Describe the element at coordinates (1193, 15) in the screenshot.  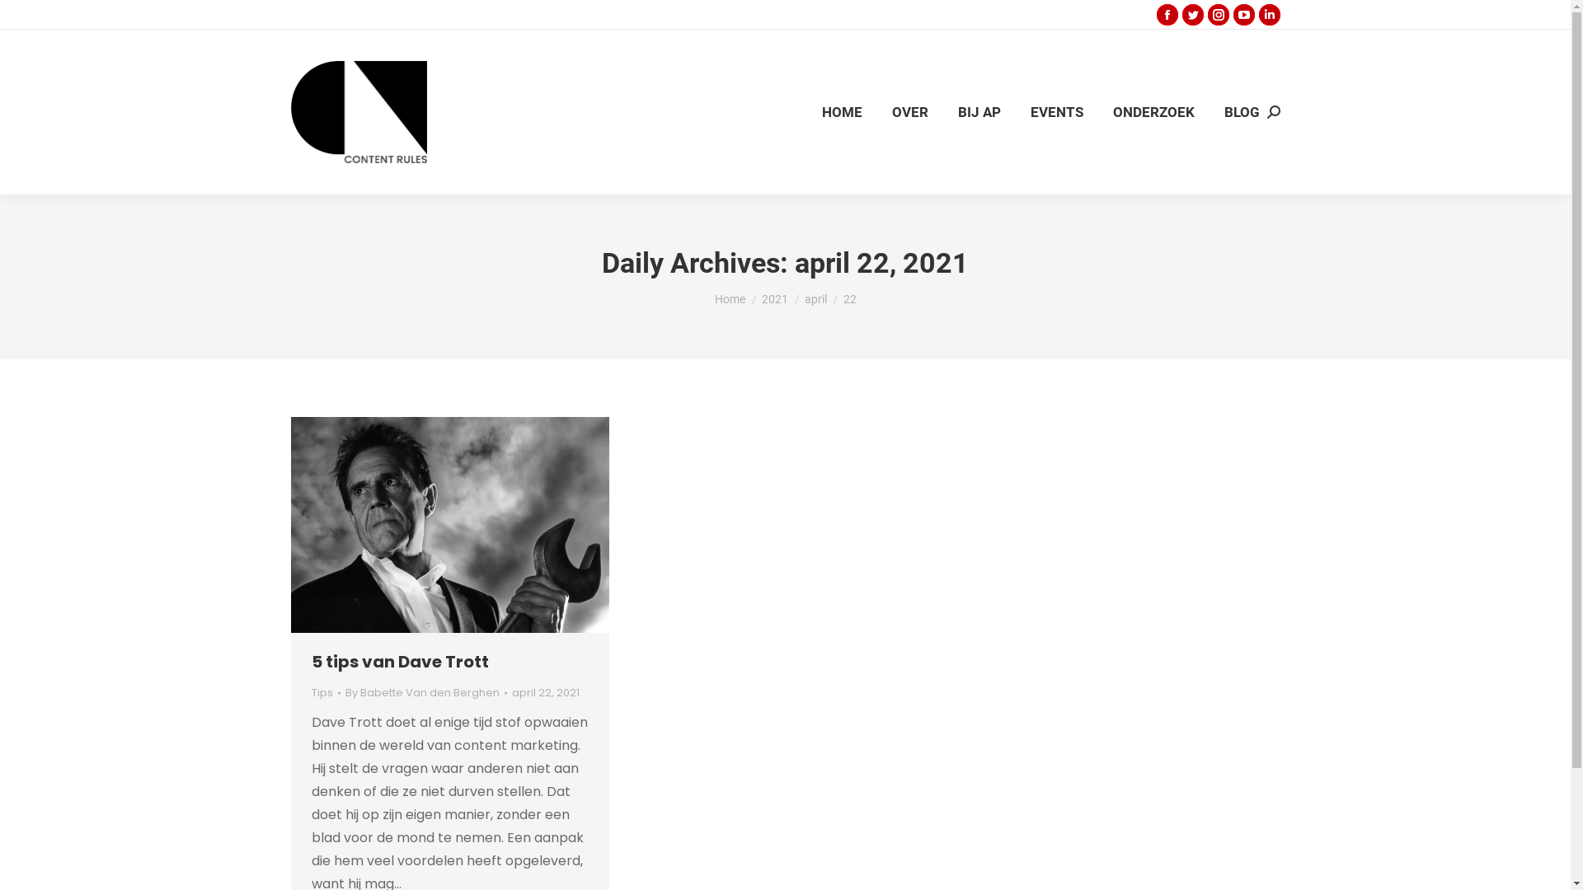
I see `Twitter page opens in new window` at that location.